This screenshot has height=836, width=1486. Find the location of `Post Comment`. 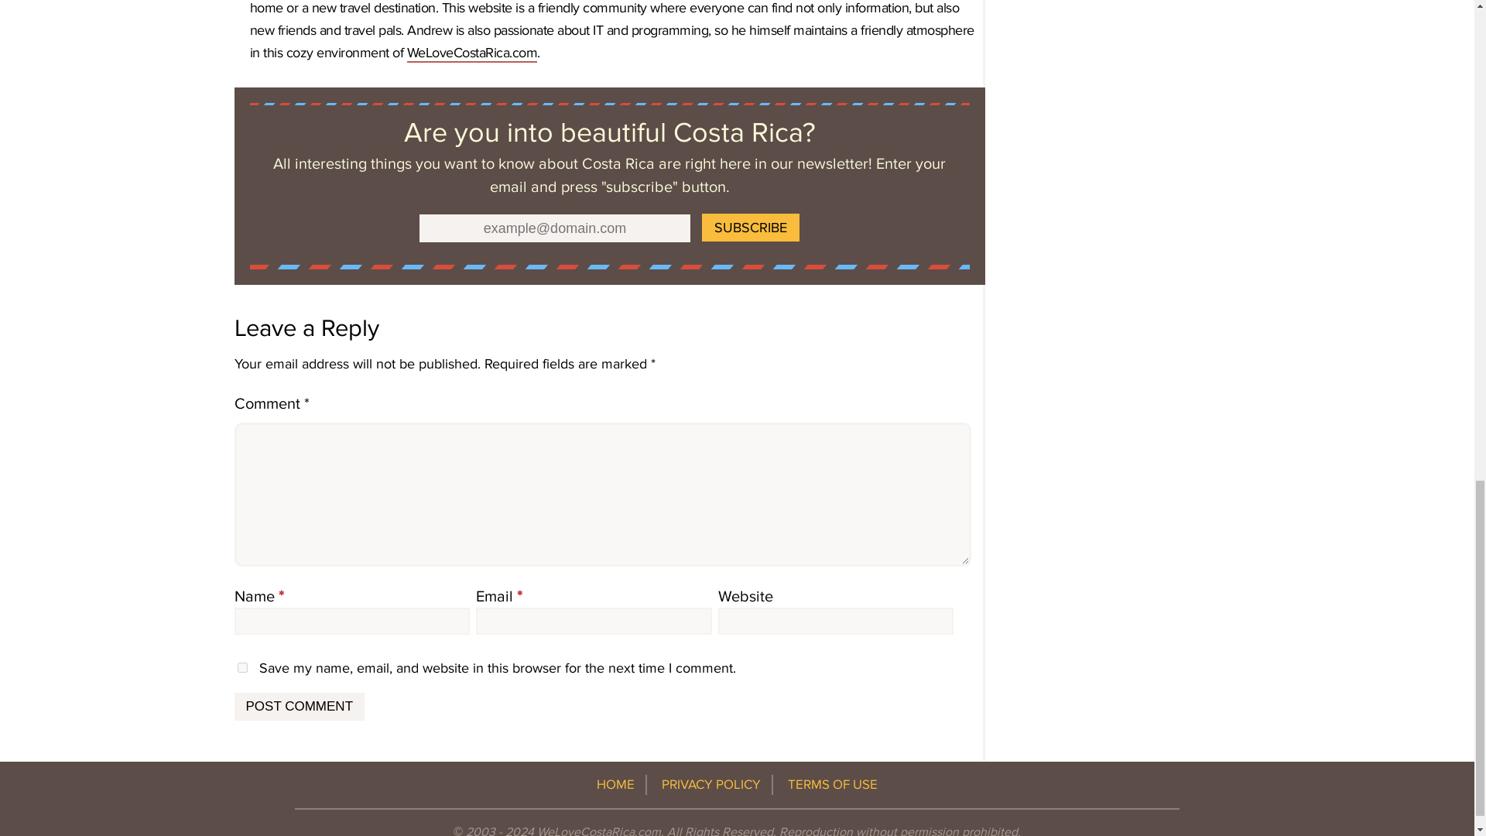

Post Comment is located at coordinates (299, 706).